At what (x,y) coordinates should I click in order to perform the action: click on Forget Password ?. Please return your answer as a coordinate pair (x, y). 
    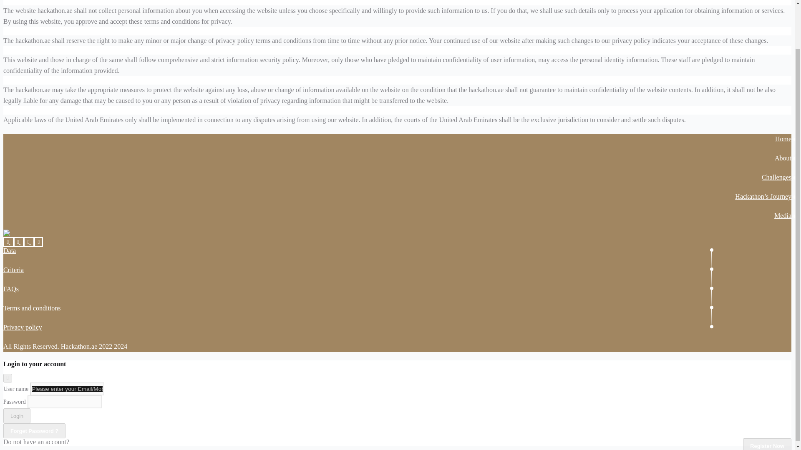
    Looking at the image, I should click on (34, 431).